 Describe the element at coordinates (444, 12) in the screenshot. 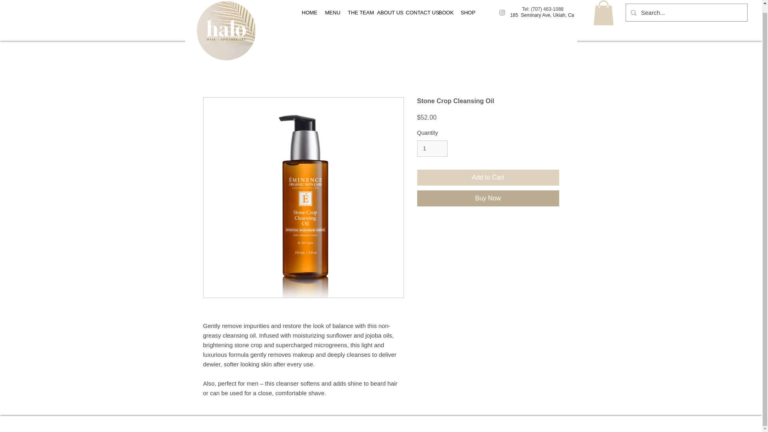

I see `BOOK` at that location.